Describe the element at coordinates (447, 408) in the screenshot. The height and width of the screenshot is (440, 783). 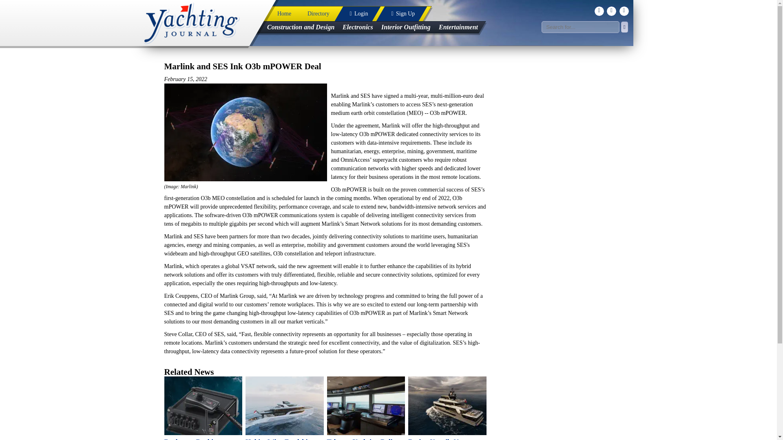
I see `Bering Unveils New Superyacht Concept` at that location.